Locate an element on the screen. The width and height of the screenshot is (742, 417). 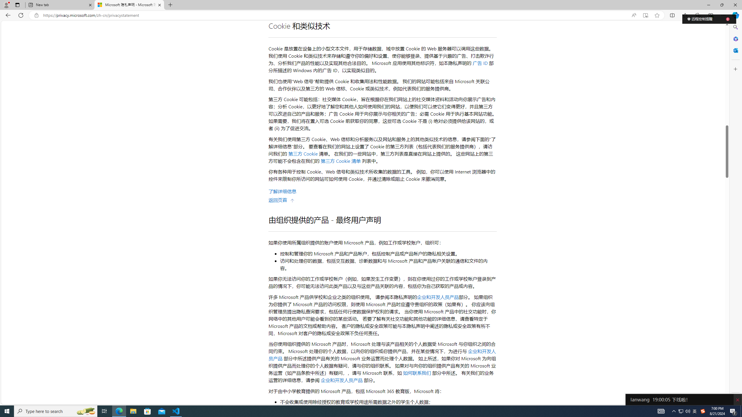
App bar is located at coordinates (371, 15).